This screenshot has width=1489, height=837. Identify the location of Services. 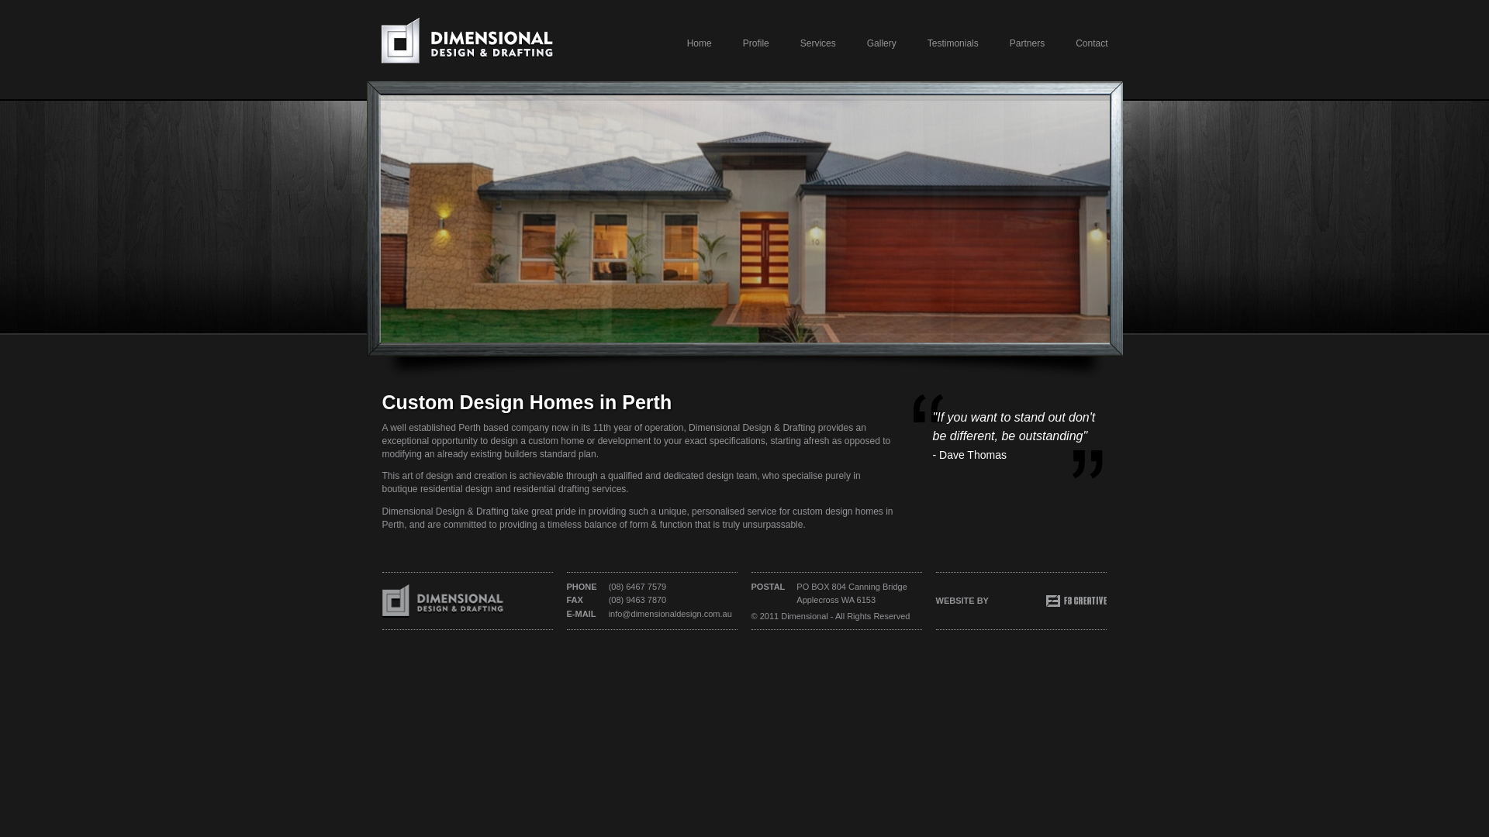
(803, 43).